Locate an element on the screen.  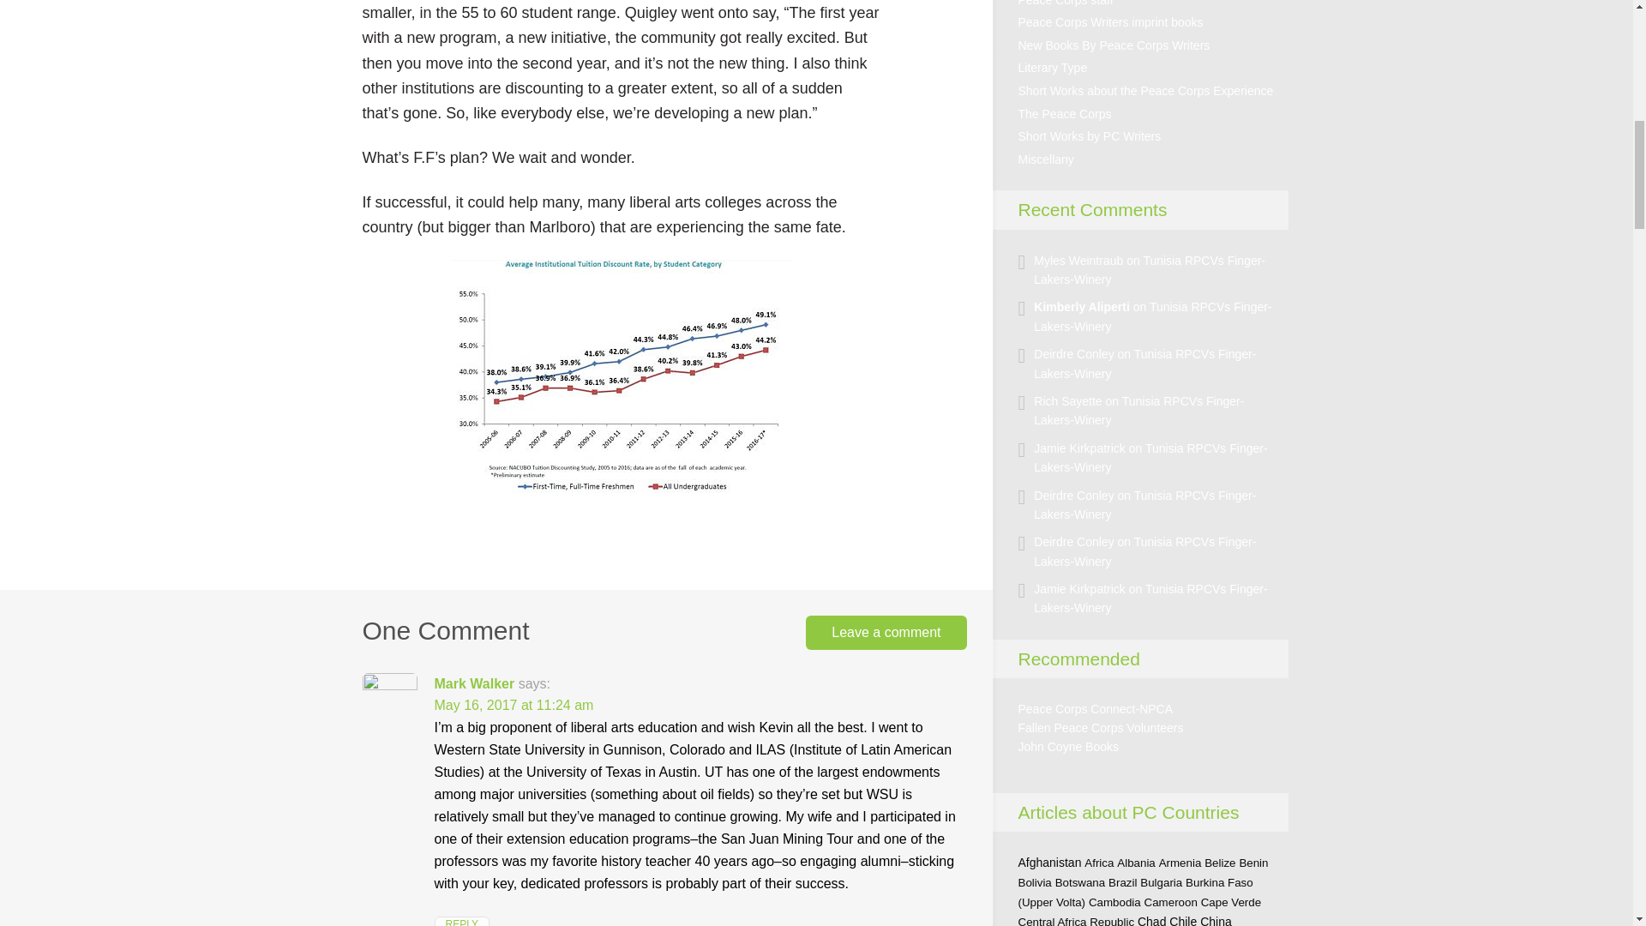
7 topics is located at coordinates (1099, 863).